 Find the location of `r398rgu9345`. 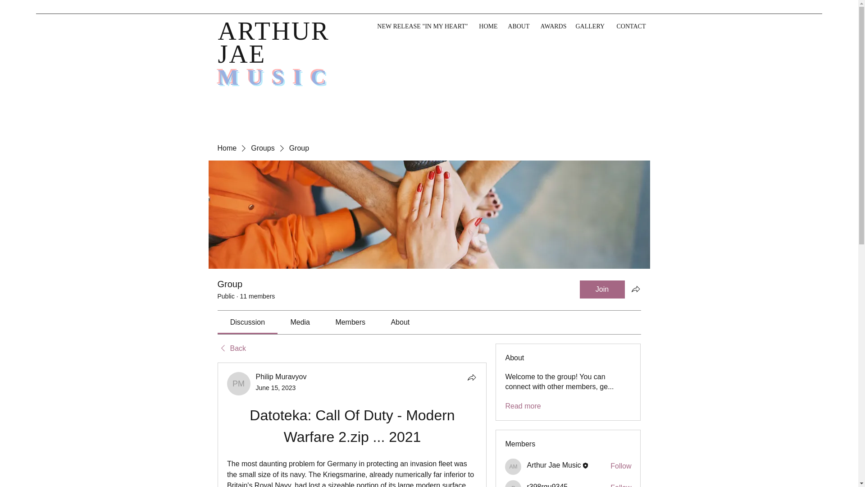

r398rgu9345 is located at coordinates (547, 485).